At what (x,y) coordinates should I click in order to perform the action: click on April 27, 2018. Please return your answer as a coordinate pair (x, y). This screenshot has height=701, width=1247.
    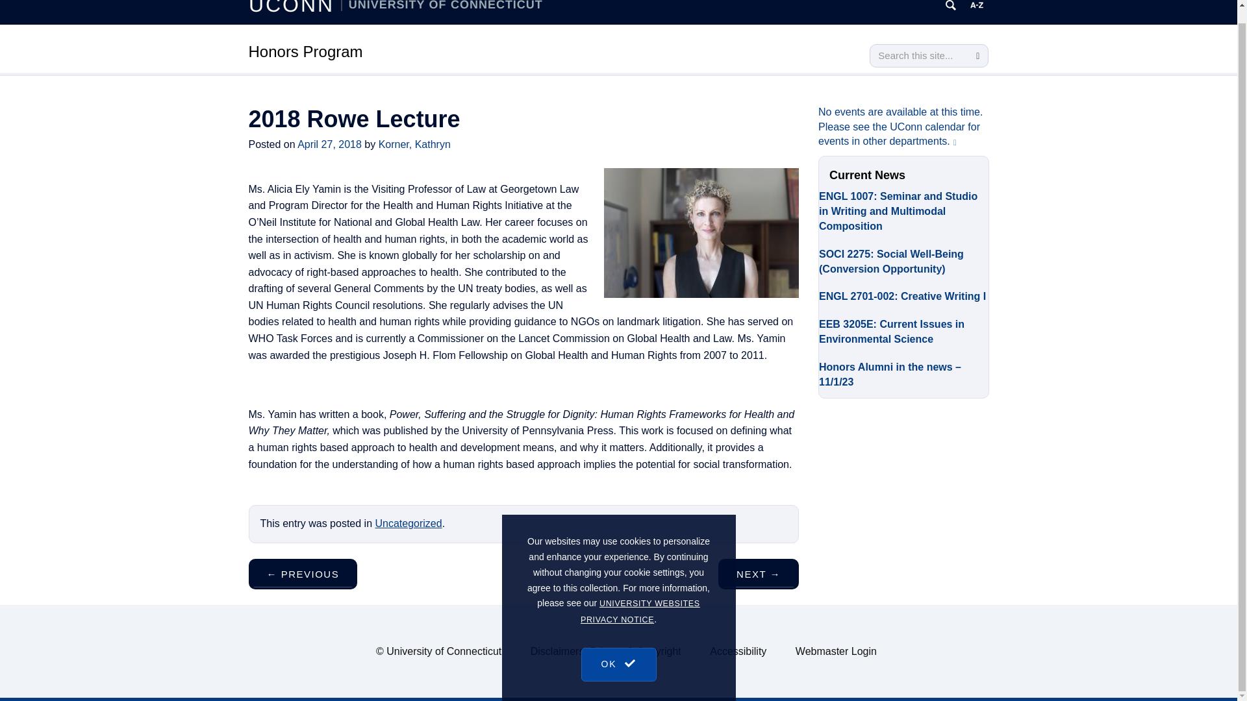
    Looking at the image, I should click on (329, 144).